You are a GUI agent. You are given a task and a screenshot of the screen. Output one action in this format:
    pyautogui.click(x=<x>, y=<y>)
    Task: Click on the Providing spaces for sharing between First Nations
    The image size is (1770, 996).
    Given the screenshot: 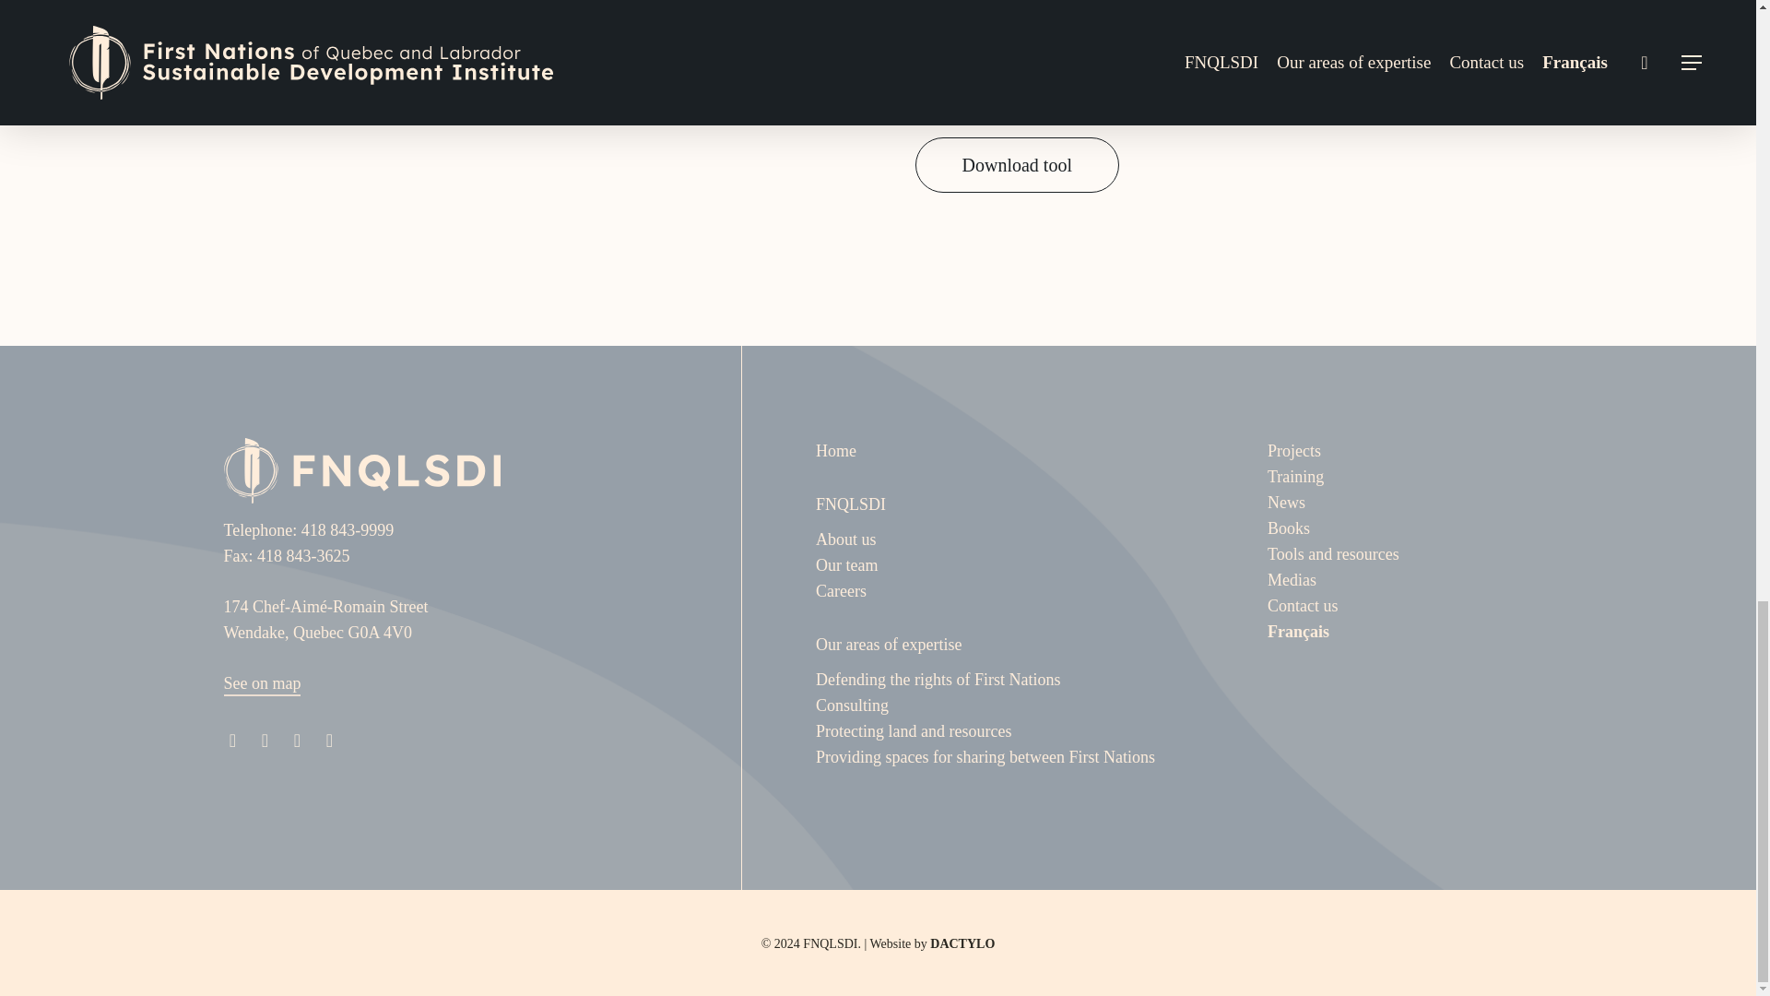 What is the action you would take?
    pyautogui.click(x=985, y=756)
    